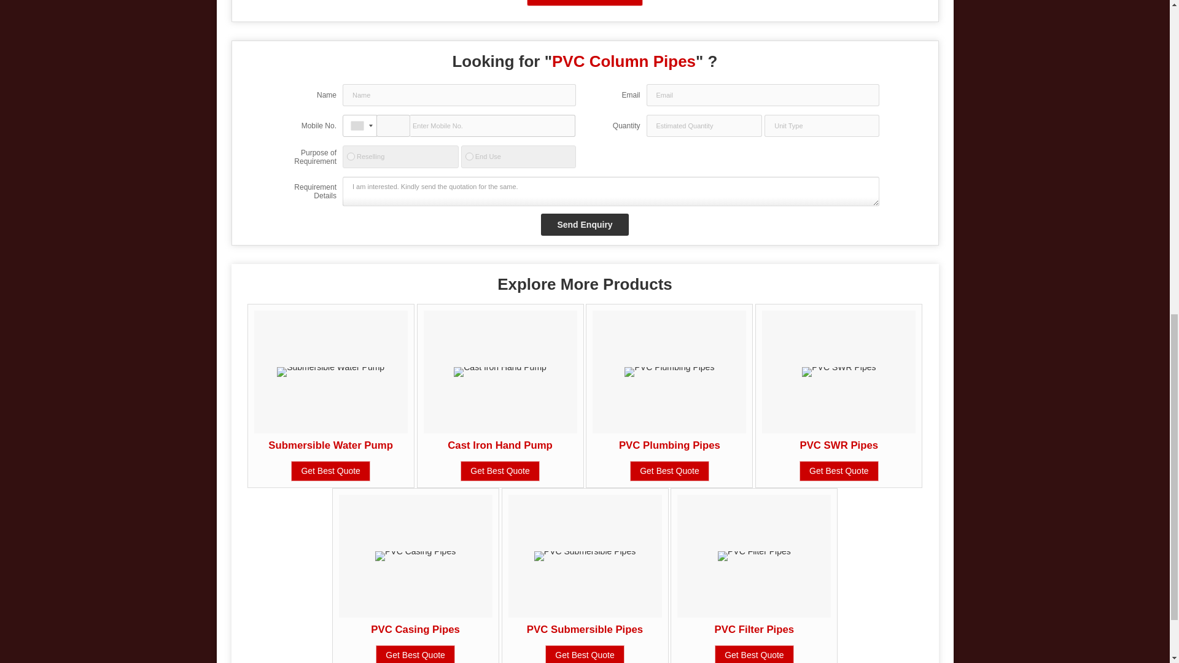  What do you see at coordinates (350, 156) in the screenshot?
I see `Reselling` at bounding box center [350, 156].